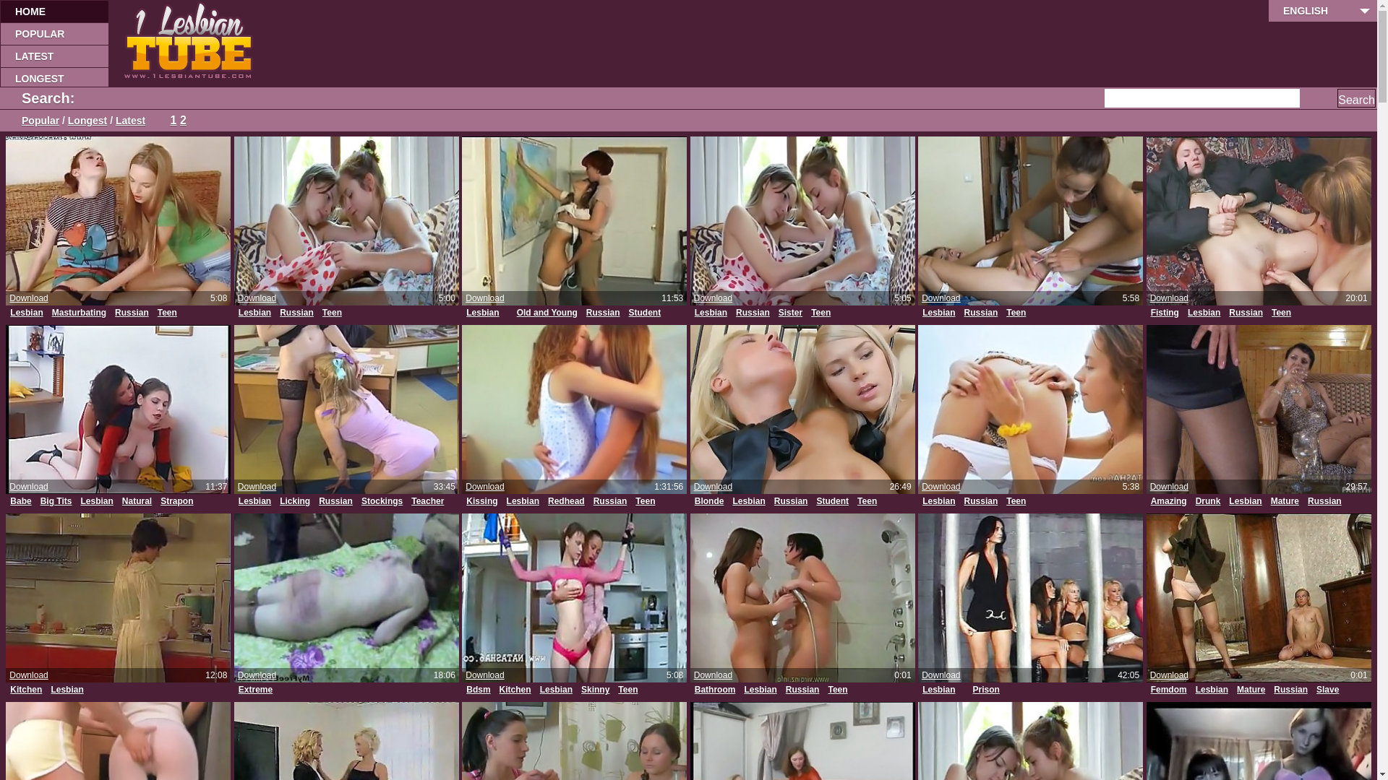 This screenshot has width=1388, height=780. I want to click on Kissing, so click(481, 501).